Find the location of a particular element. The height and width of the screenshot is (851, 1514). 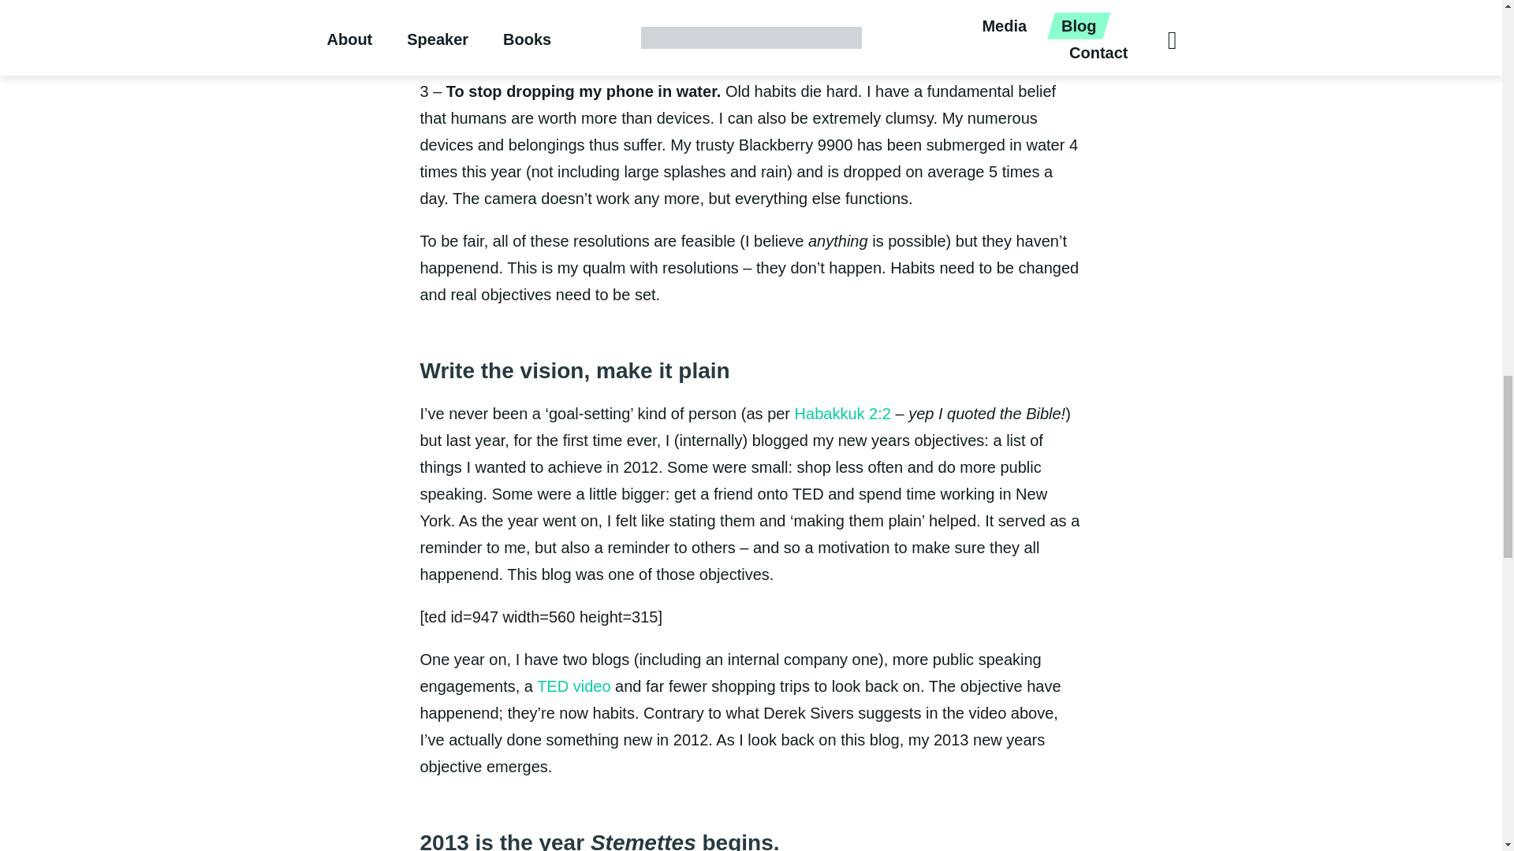

TED video is located at coordinates (573, 686).